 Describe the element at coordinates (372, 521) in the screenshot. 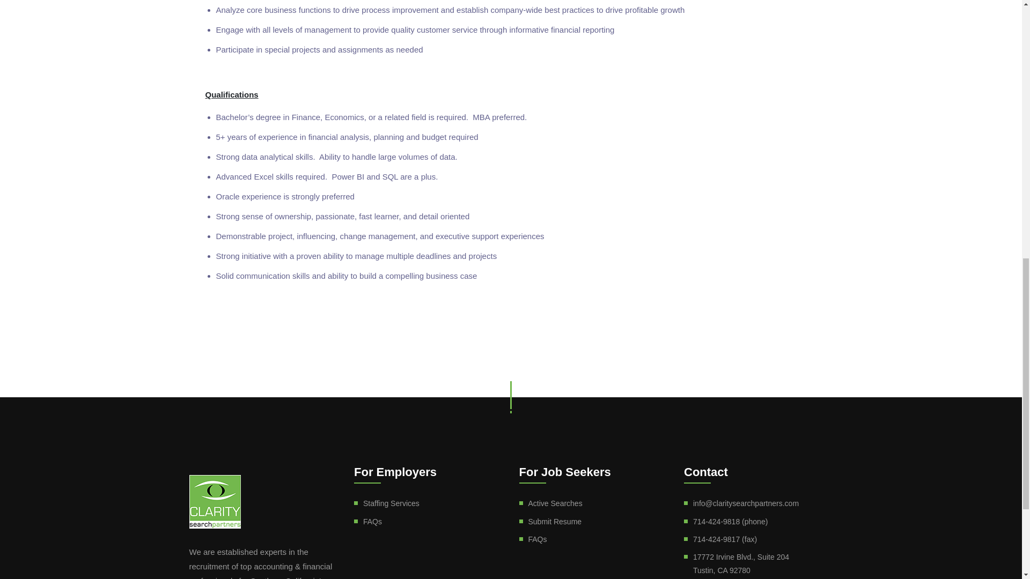

I see `FAQs` at that location.